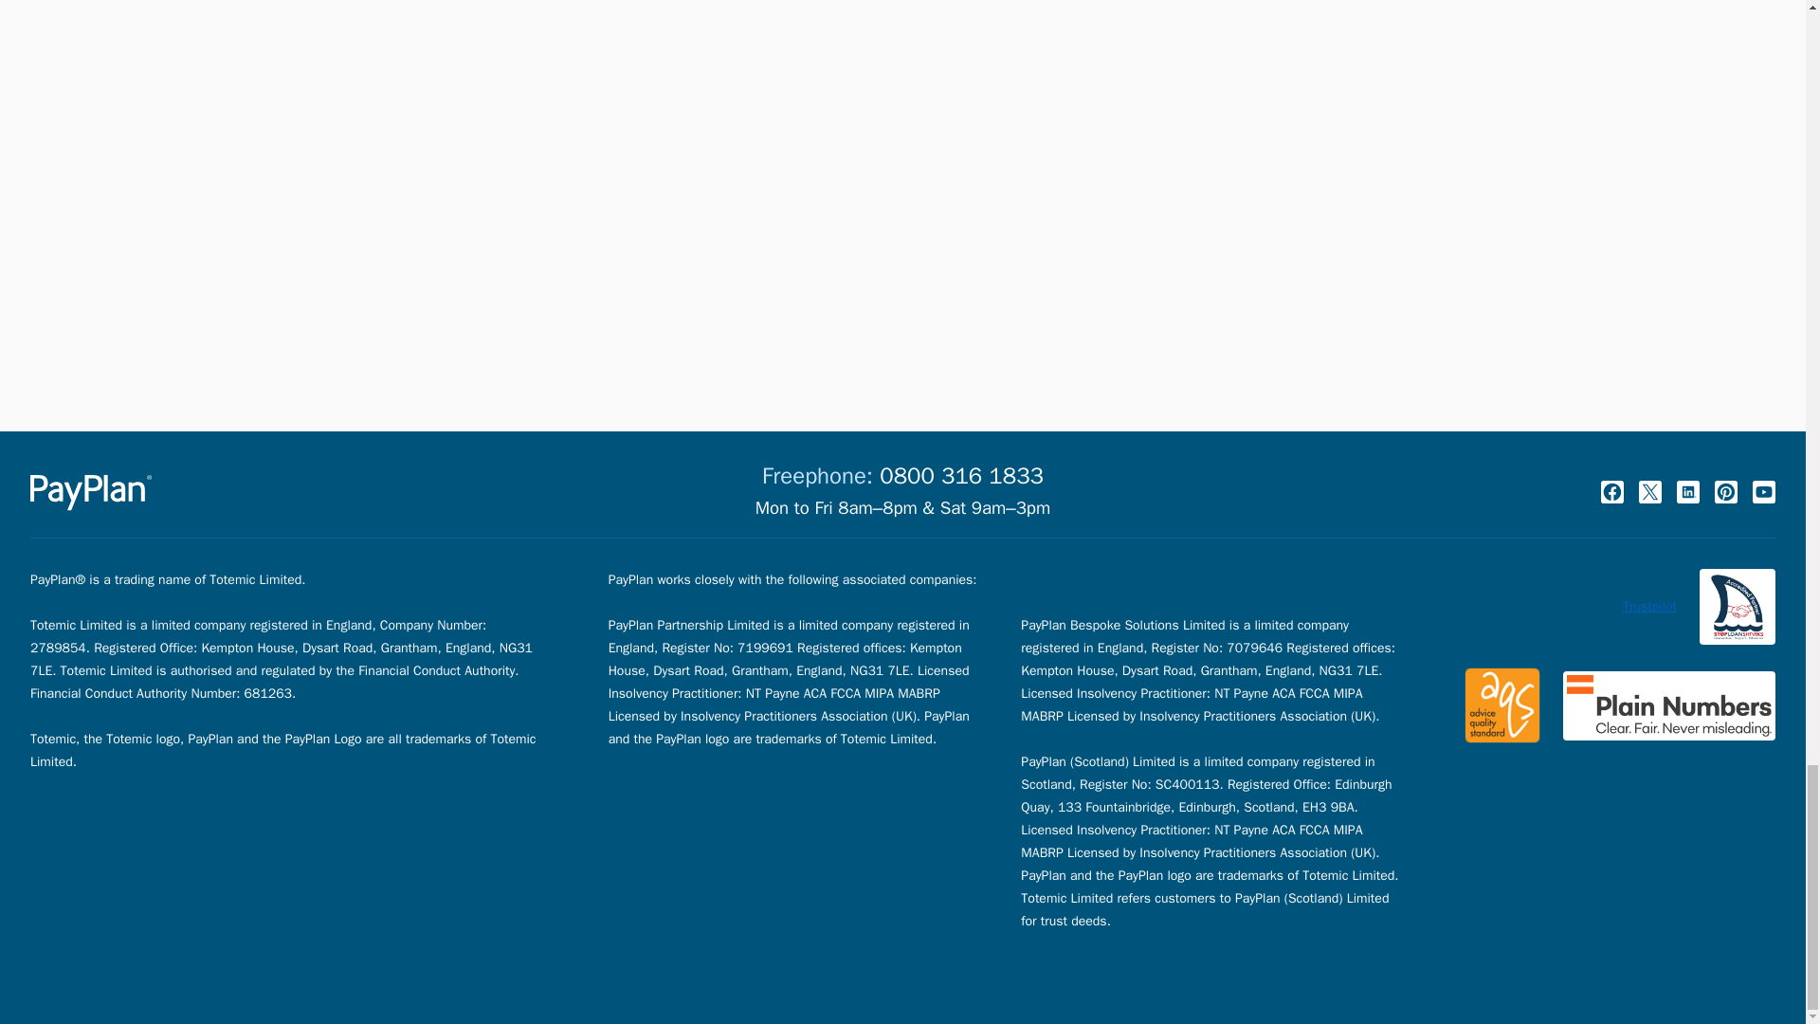  What do you see at coordinates (1611, 491) in the screenshot?
I see `facebook` at bounding box center [1611, 491].